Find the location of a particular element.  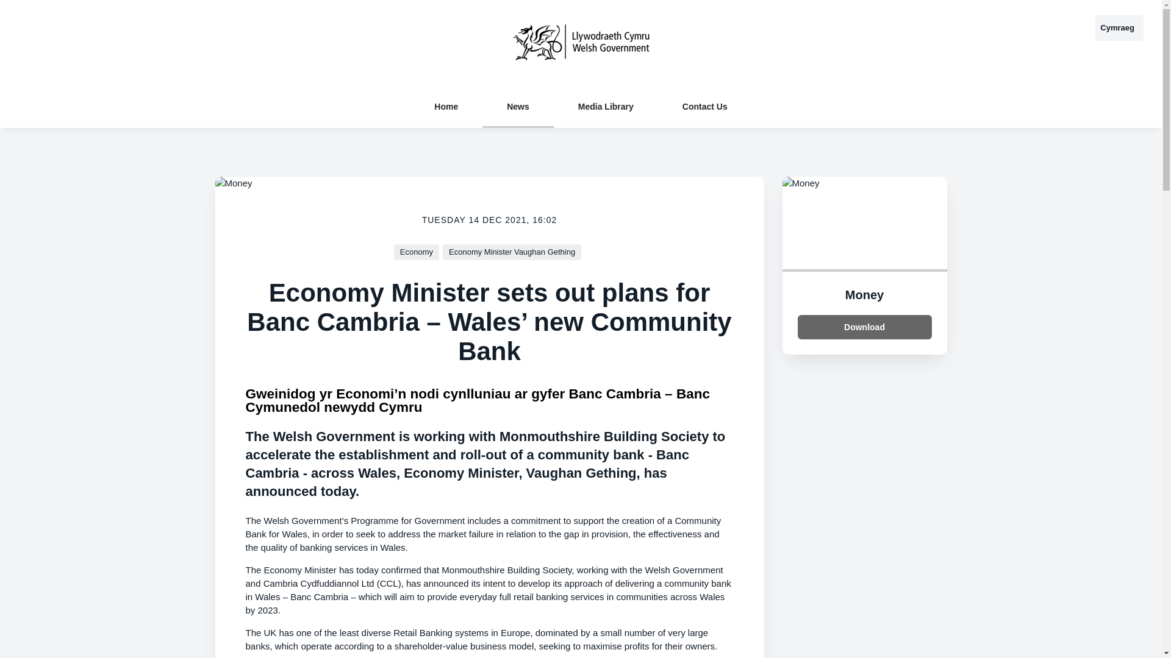

Home is located at coordinates (446, 106).